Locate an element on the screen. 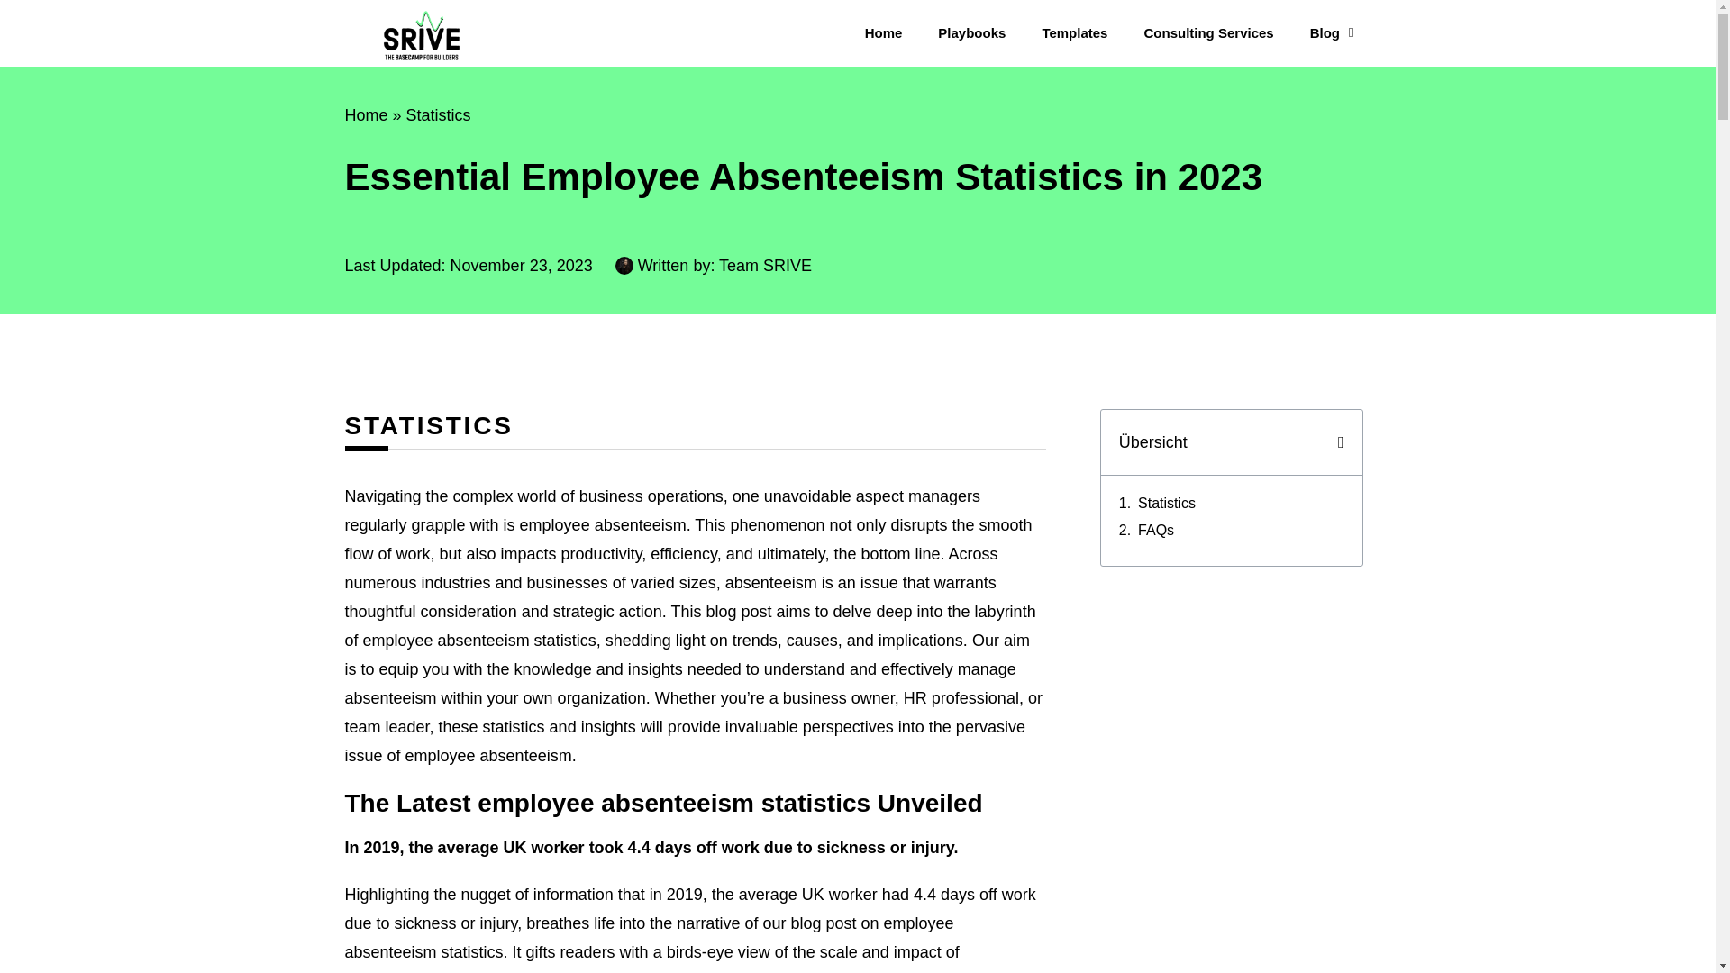 This screenshot has height=973, width=1730. Consulting Services is located at coordinates (1207, 32).